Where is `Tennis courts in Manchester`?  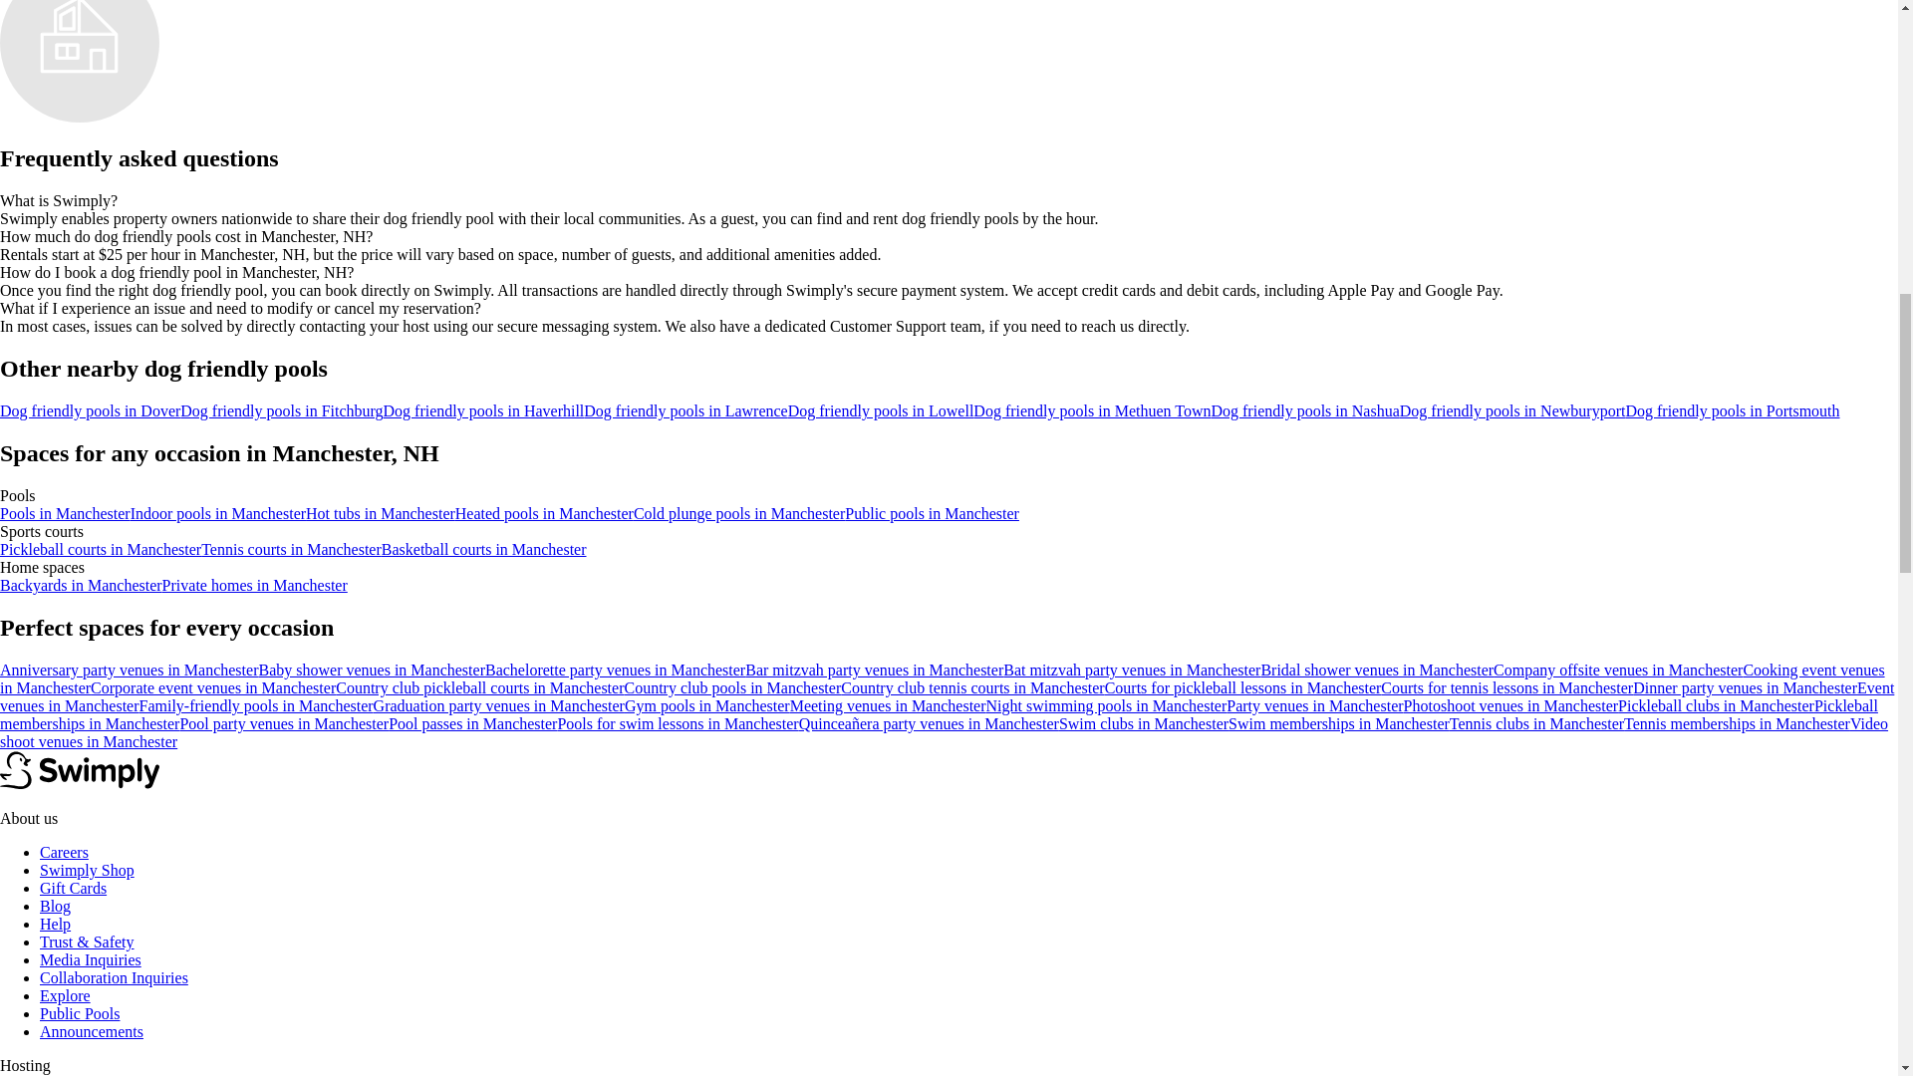 Tennis courts in Manchester is located at coordinates (291, 550).